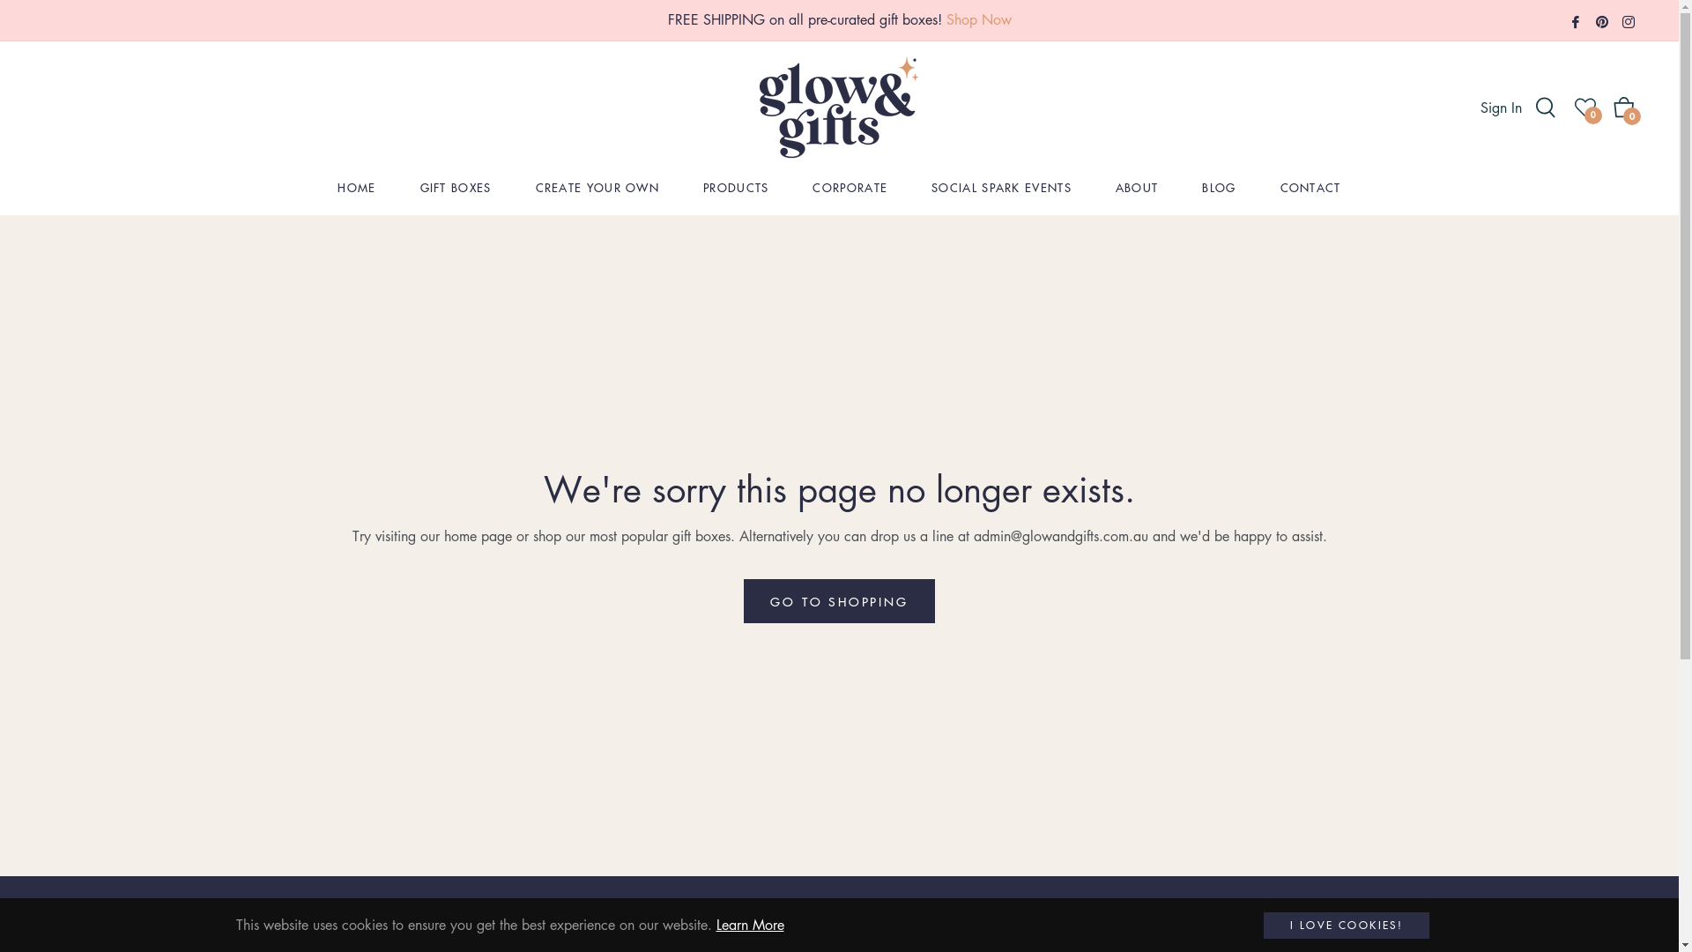  What do you see at coordinates (1585, 108) in the screenshot?
I see `0` at bounding box center [1585, 108].